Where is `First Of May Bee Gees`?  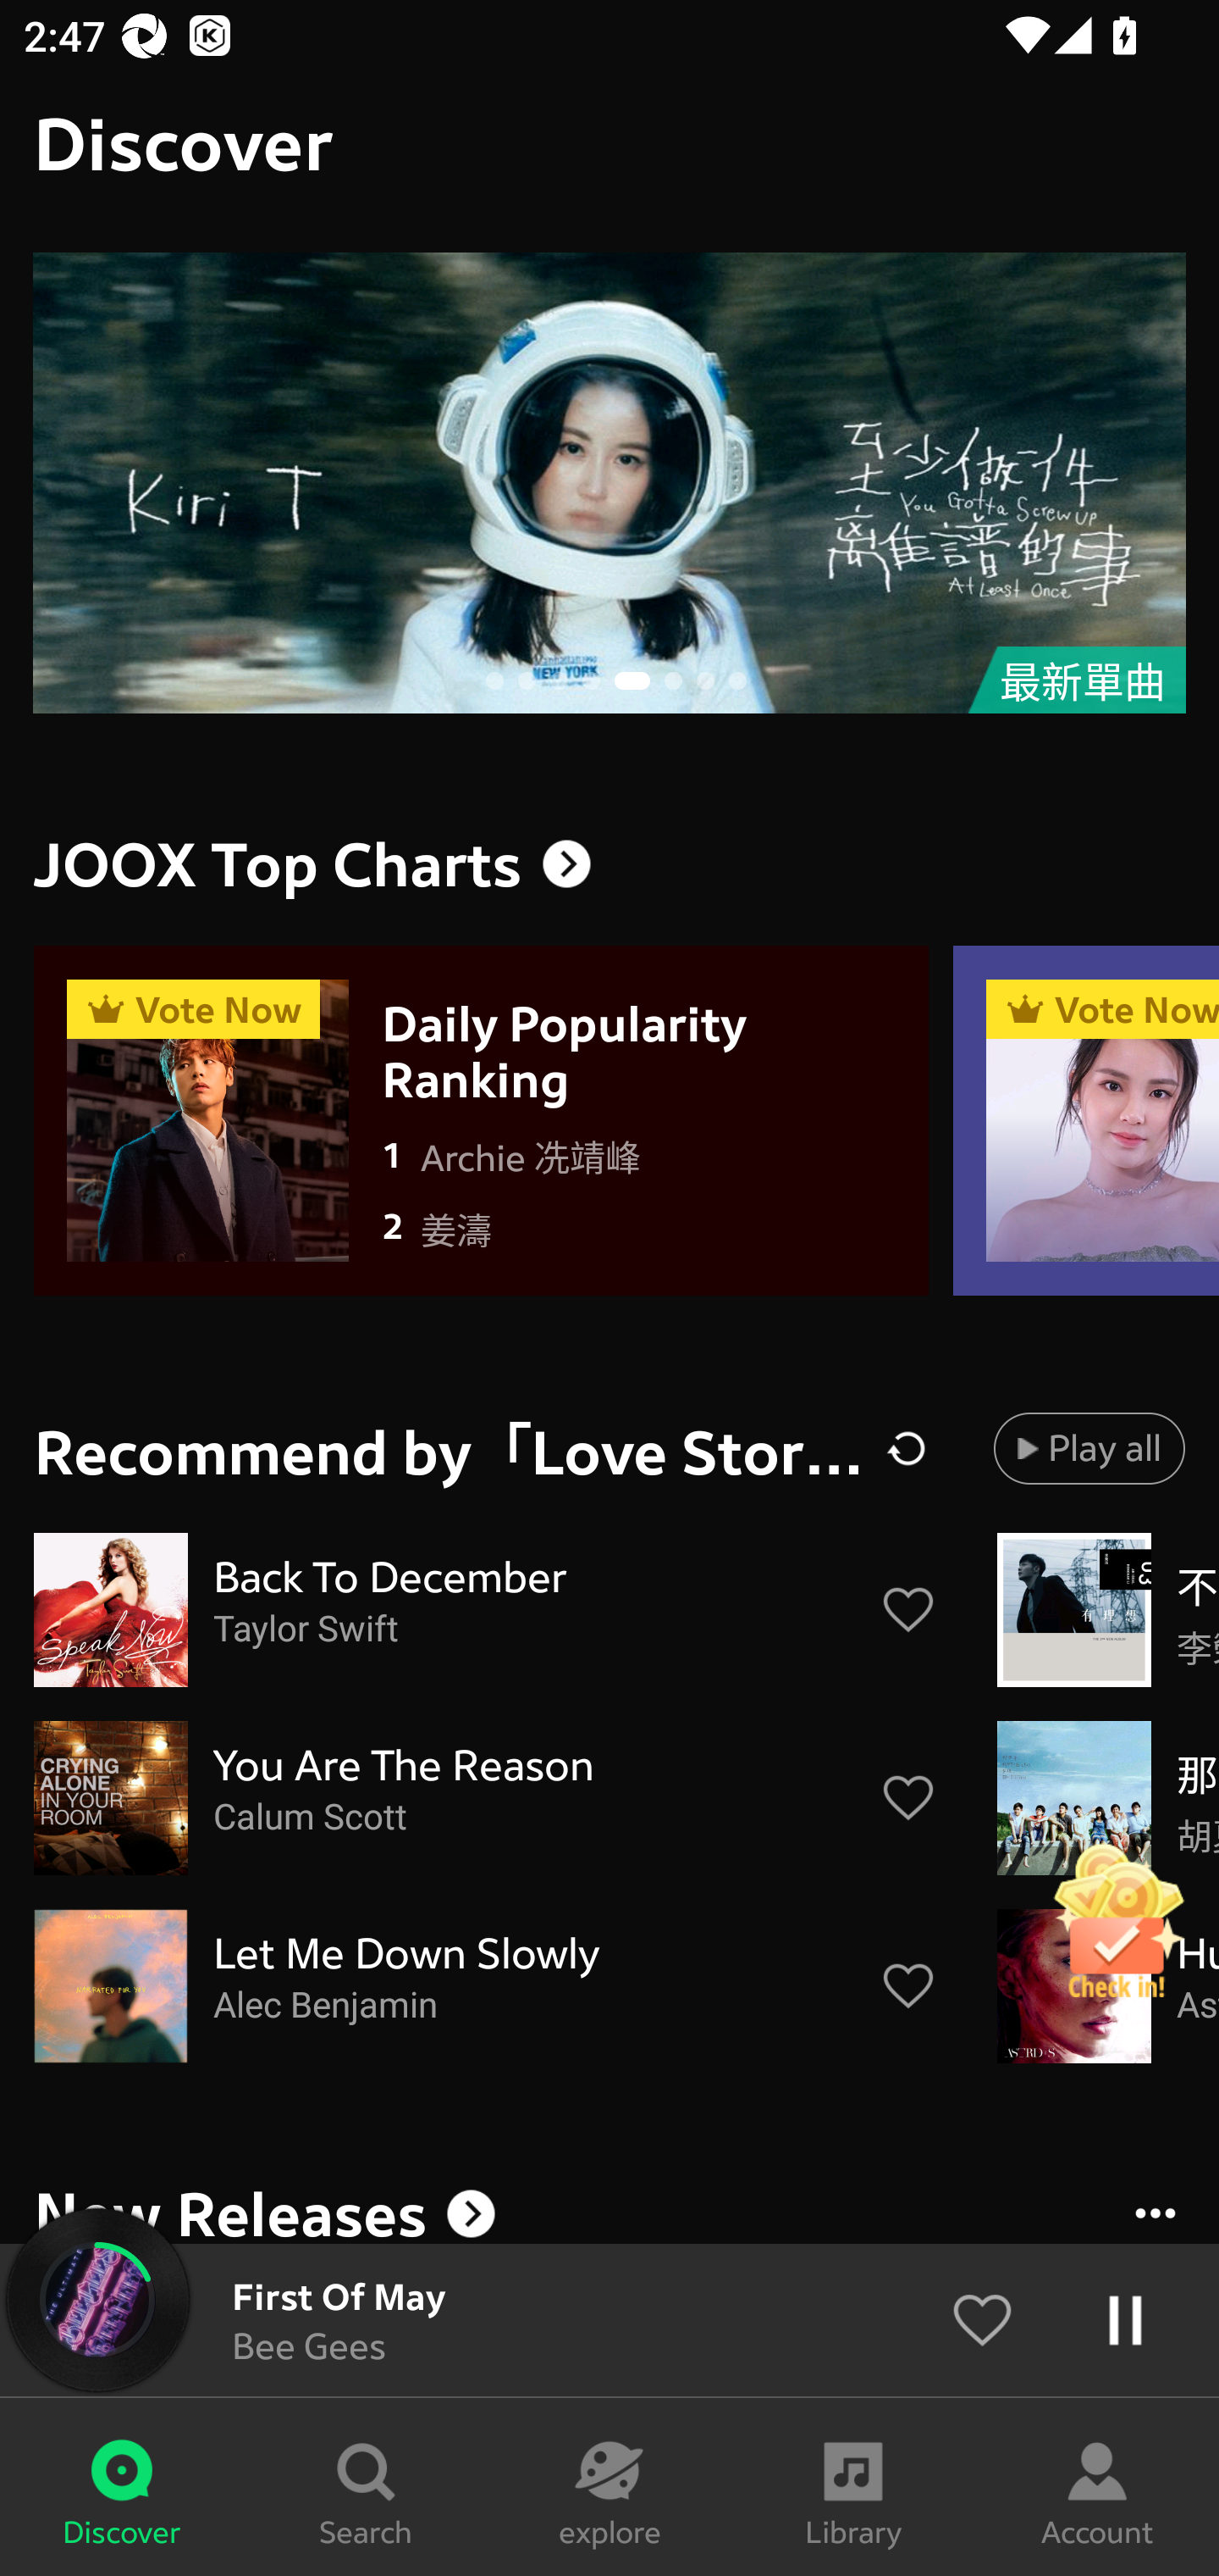
First Of May Bee Gees is located at coordinates (609, 2320).